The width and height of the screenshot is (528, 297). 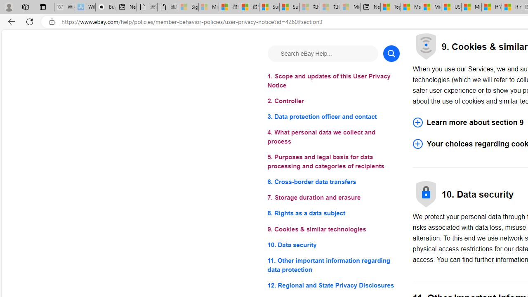 I want to click on 4. What personal data we collect and process, so click(x=333, y=137).